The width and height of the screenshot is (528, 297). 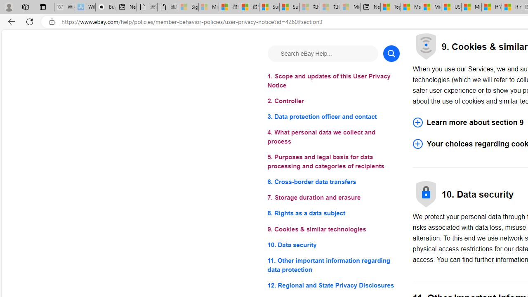 I want to click on 4. What personal data we collect and process, so click(x=333, y=137).